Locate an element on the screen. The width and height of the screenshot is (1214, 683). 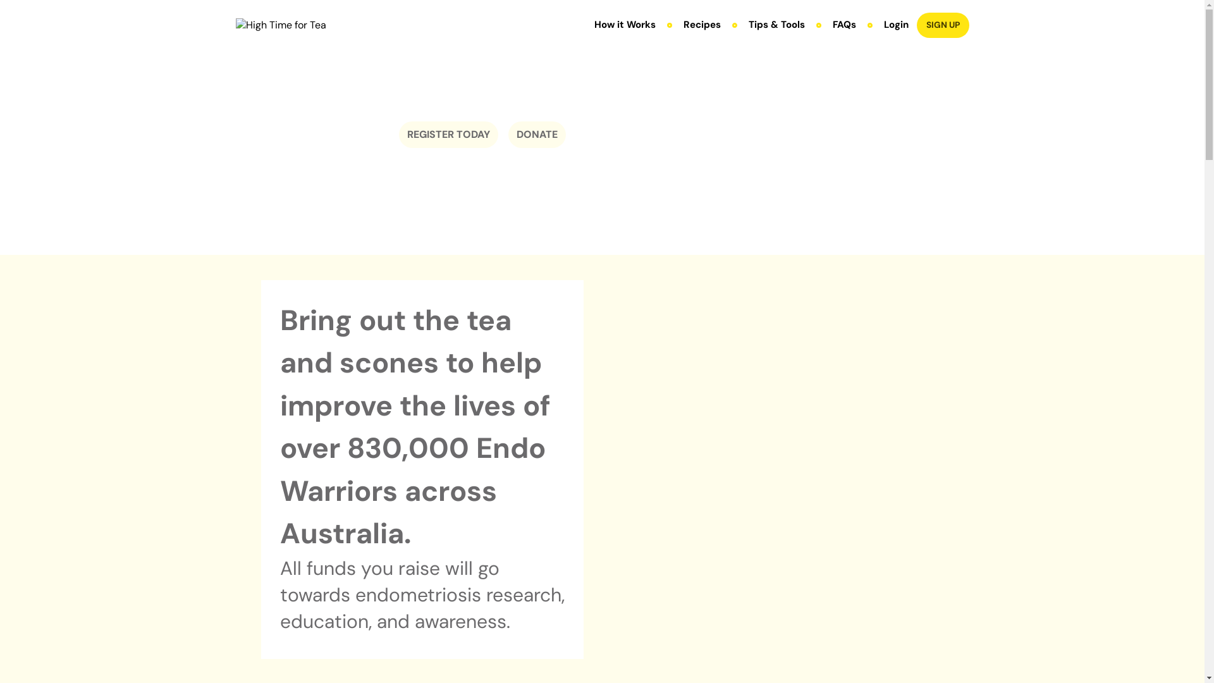
FAQs is located at coordinates (845, 25).